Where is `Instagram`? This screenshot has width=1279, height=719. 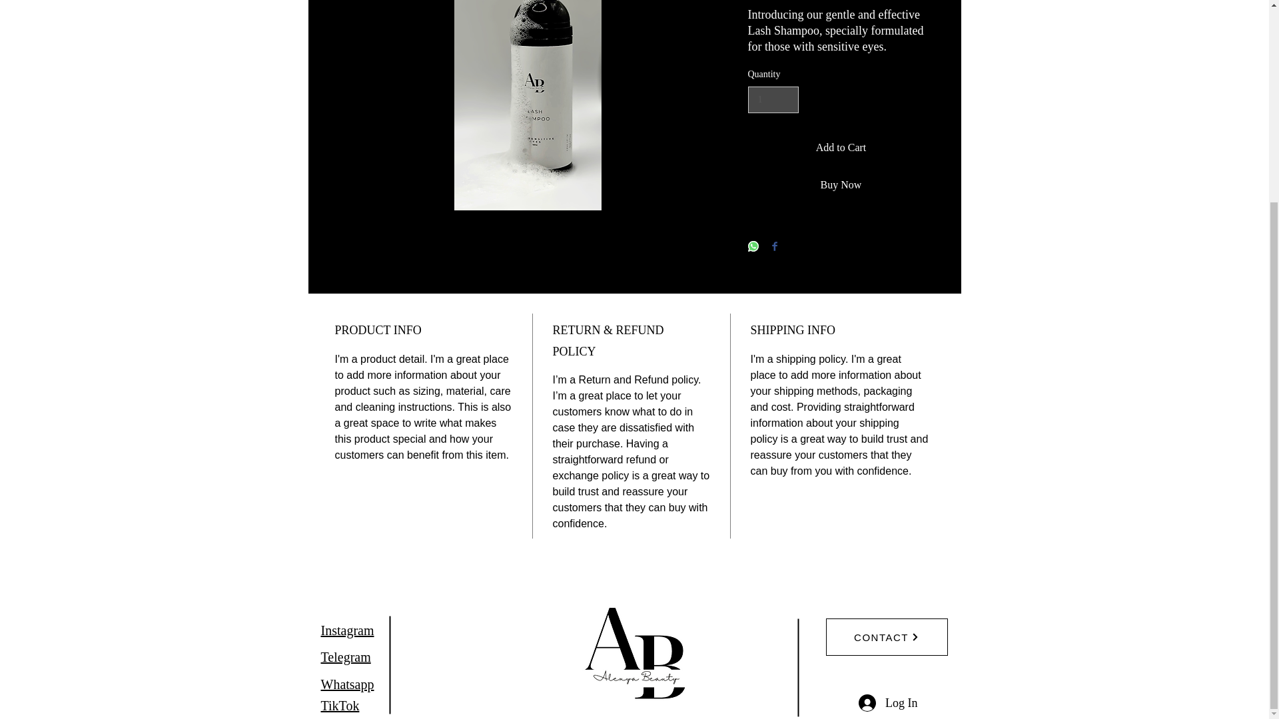 Instagram is located at coordinates (348, 630).